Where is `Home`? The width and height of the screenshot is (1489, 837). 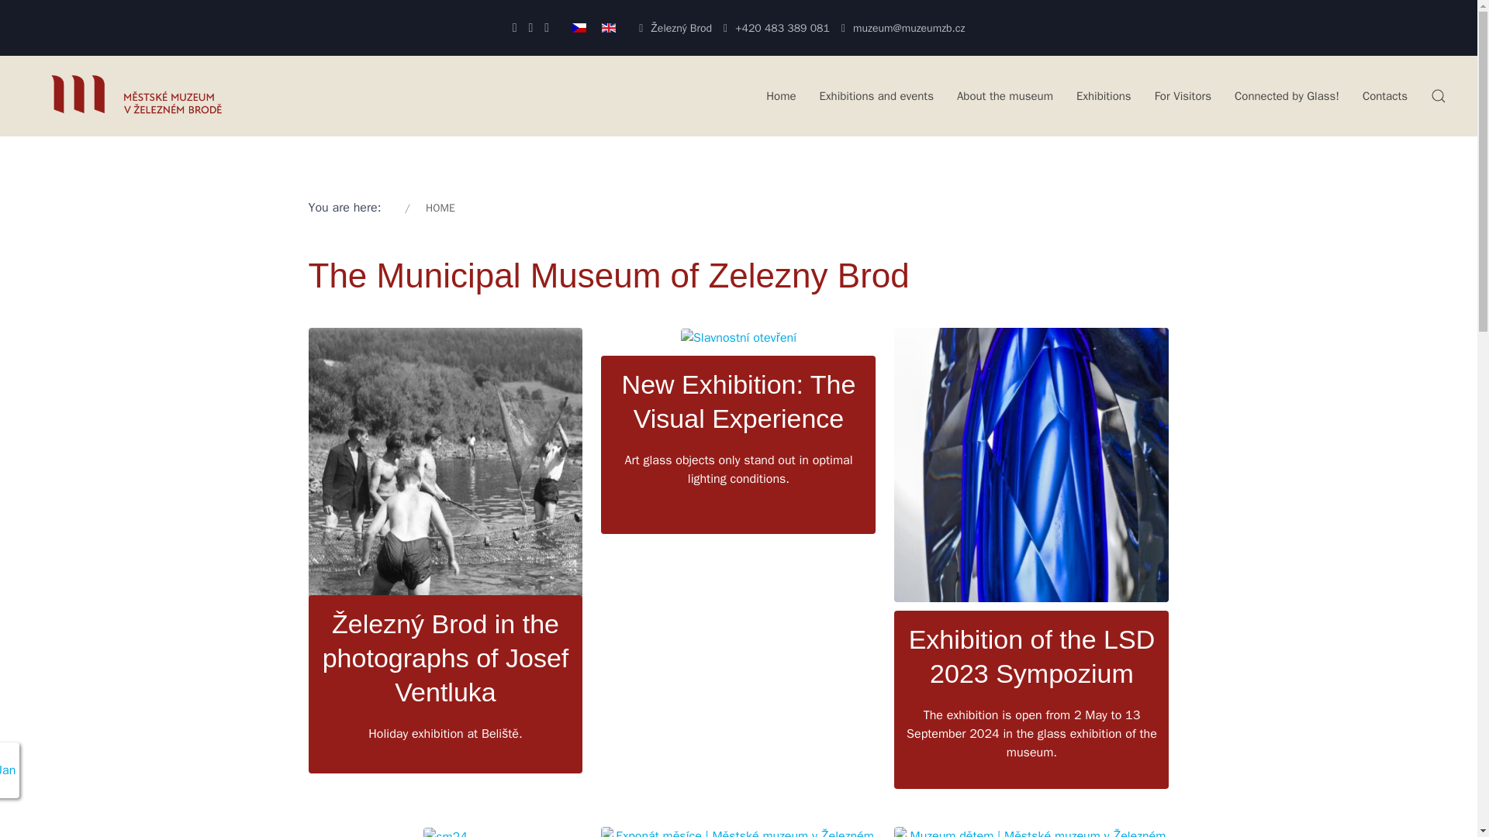
Home is located at coordinates (780, 95).